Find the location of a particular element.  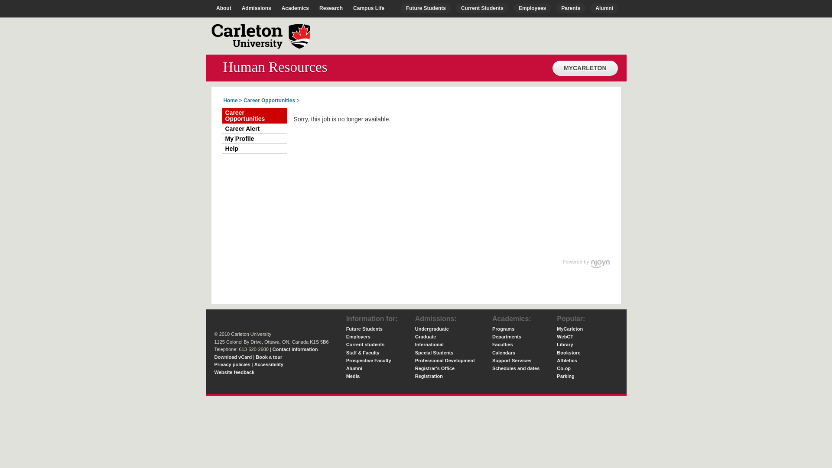

Employees is located at coordinates (532, 8).